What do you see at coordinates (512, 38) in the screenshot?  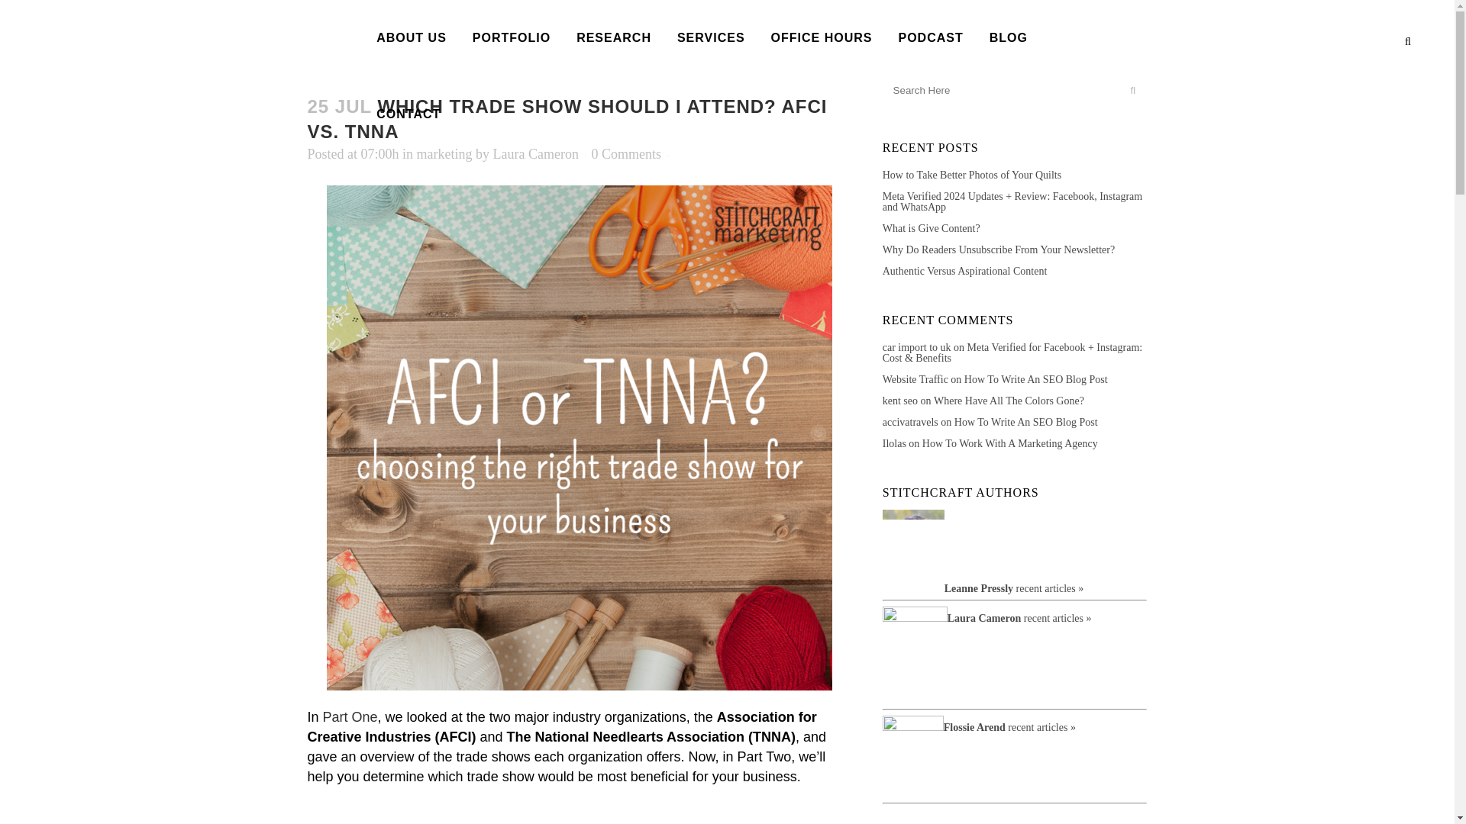 I see `PORTFOLIO` at bounding box center [512, 38].